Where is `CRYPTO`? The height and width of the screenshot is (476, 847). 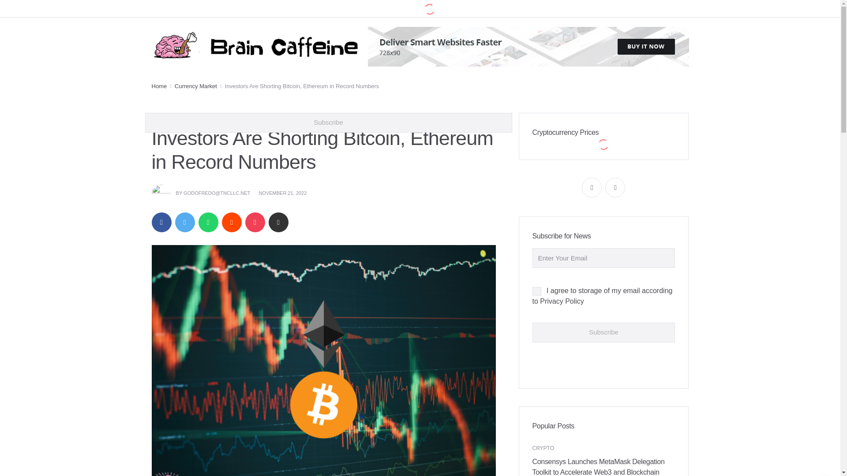
CRYPTO is located at coordinates (188, 118).